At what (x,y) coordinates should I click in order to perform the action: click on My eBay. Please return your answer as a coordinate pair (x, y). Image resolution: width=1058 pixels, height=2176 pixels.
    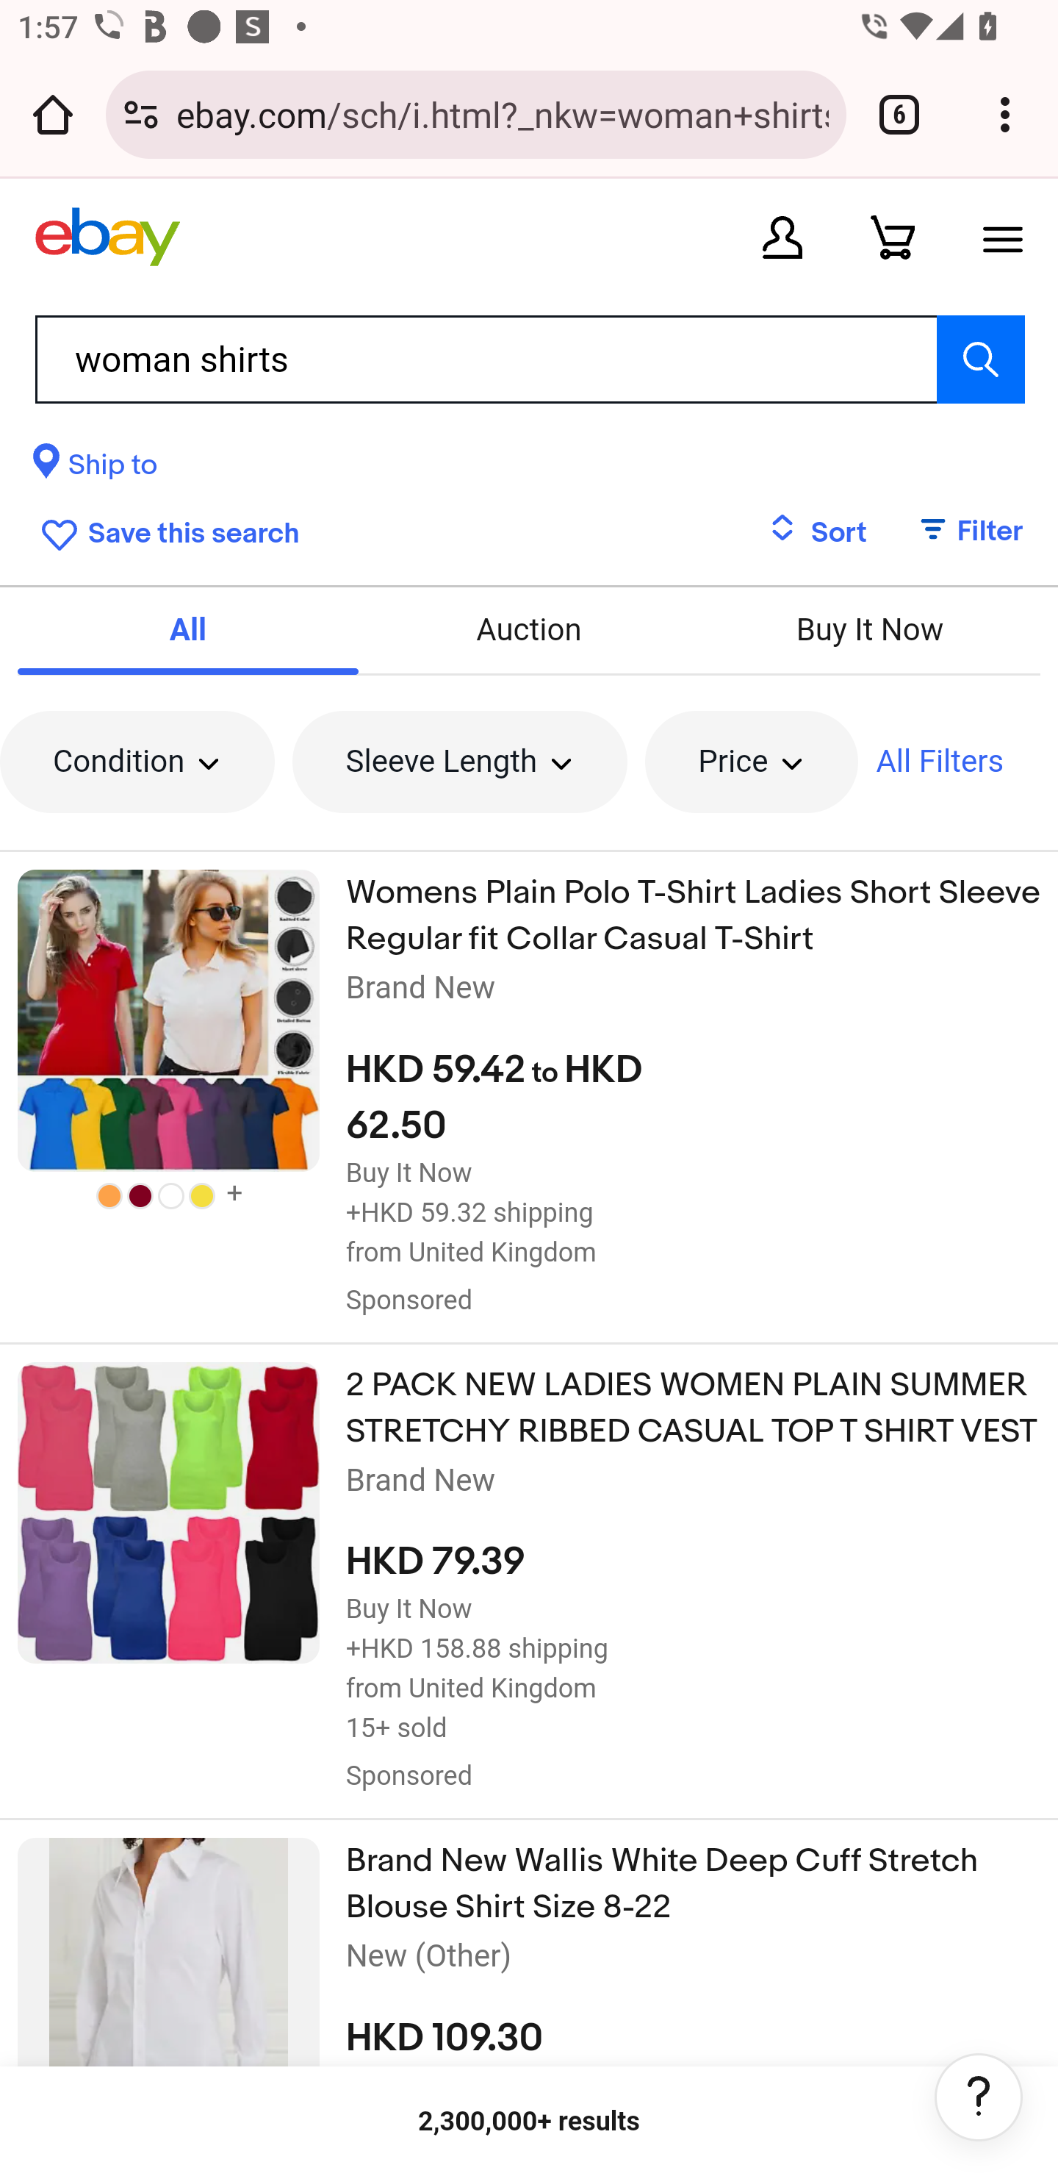
    Looking at the image, I should click on (782, 237).